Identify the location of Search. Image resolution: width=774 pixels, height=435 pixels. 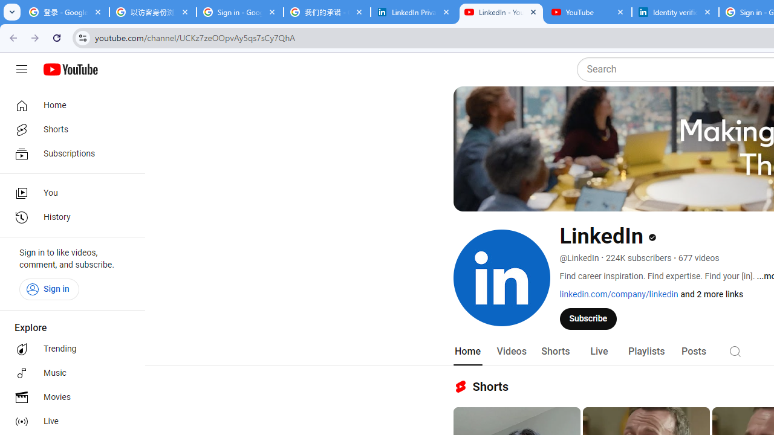
(735, 350).